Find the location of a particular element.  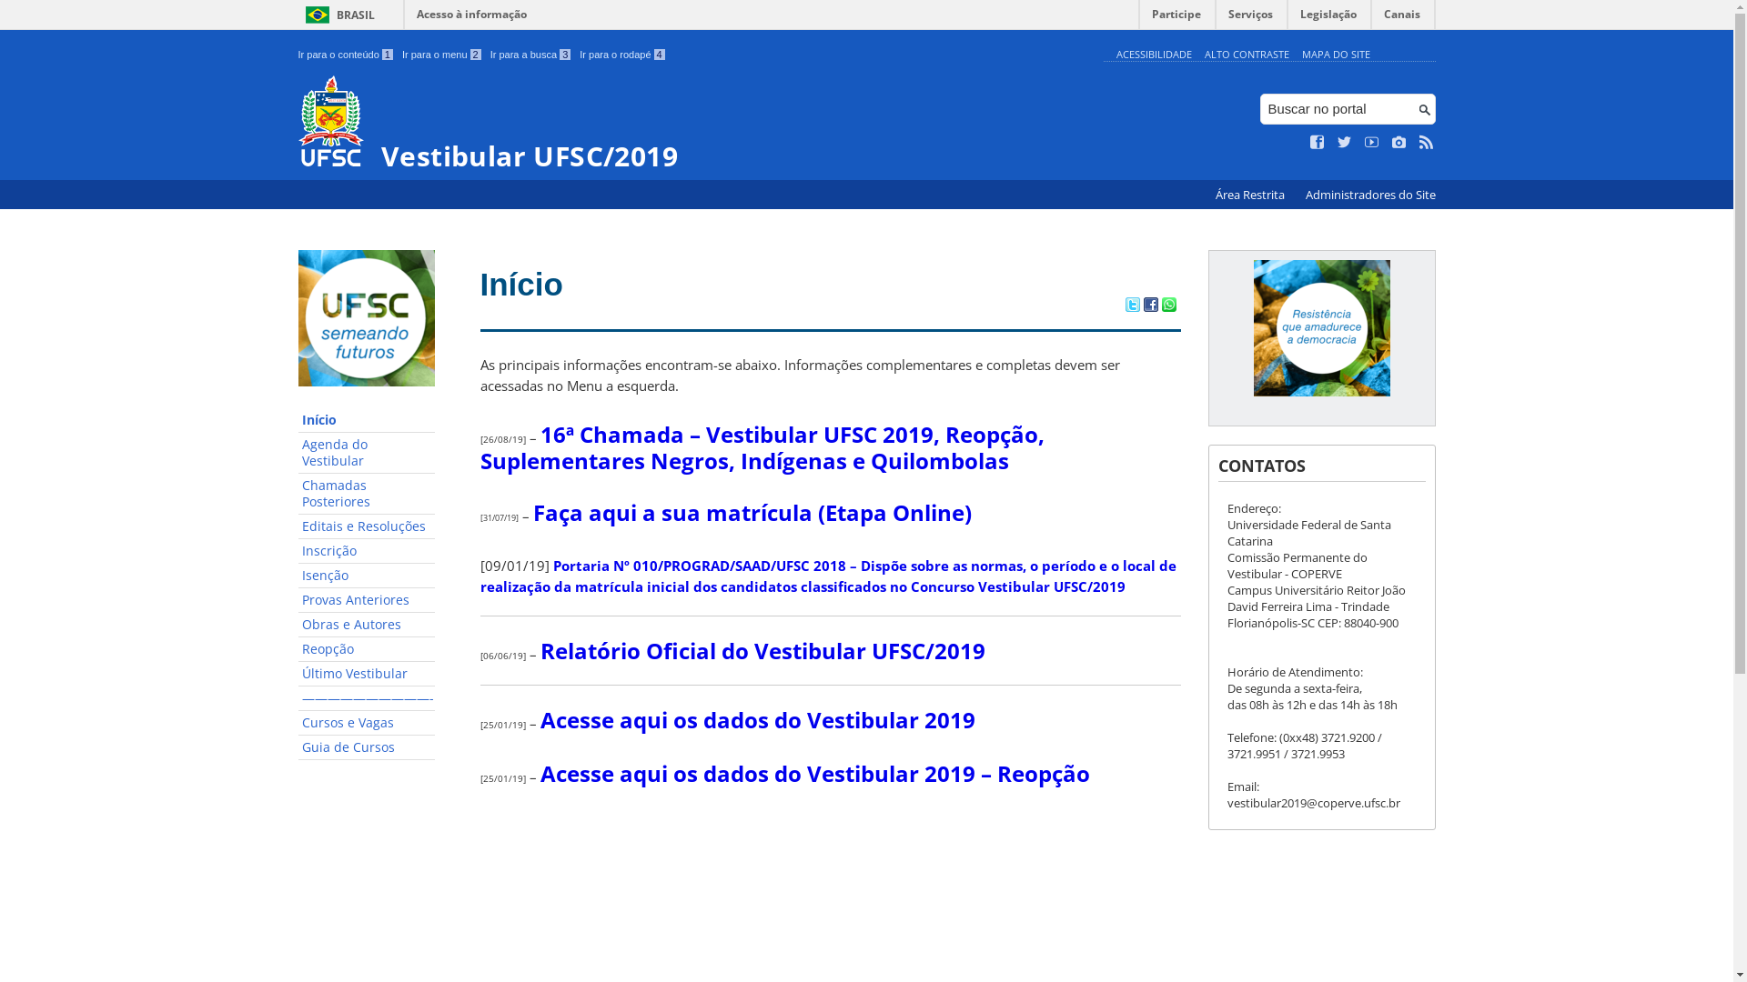

MAPA DO SITE is located at coordinates (1336, 55).